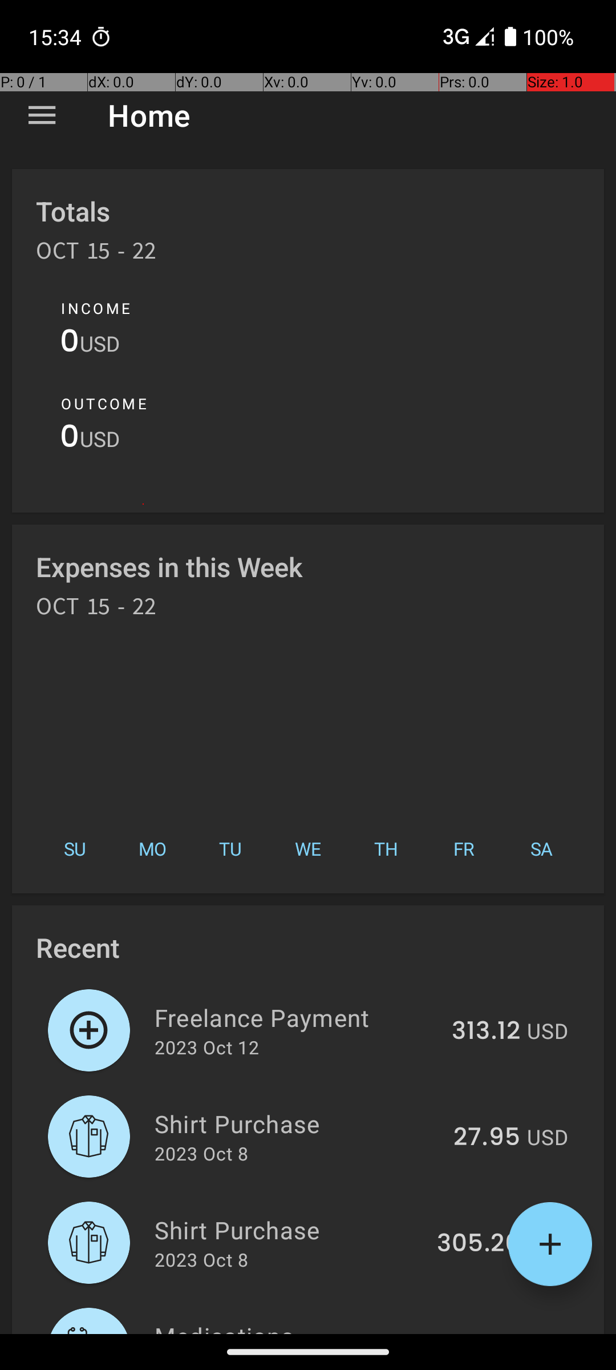 This screenshot has width=616, height=1370. Describe the element at coordinates (479, 1244) in the screenshot. I see `305.26` at that location.